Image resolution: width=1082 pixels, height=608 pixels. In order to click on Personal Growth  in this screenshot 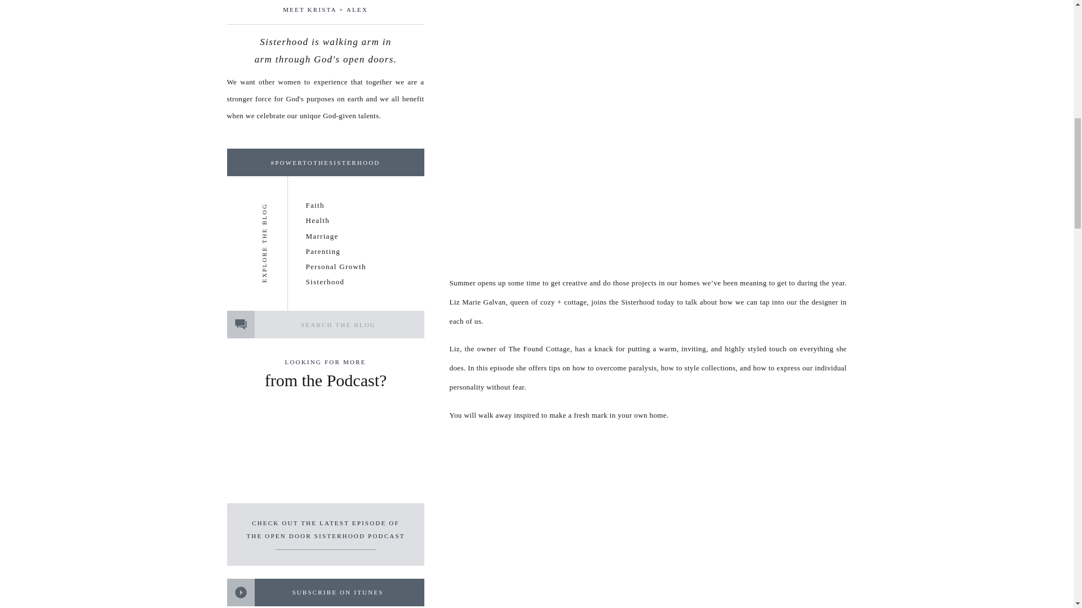, I will do `click(337, 266)`.